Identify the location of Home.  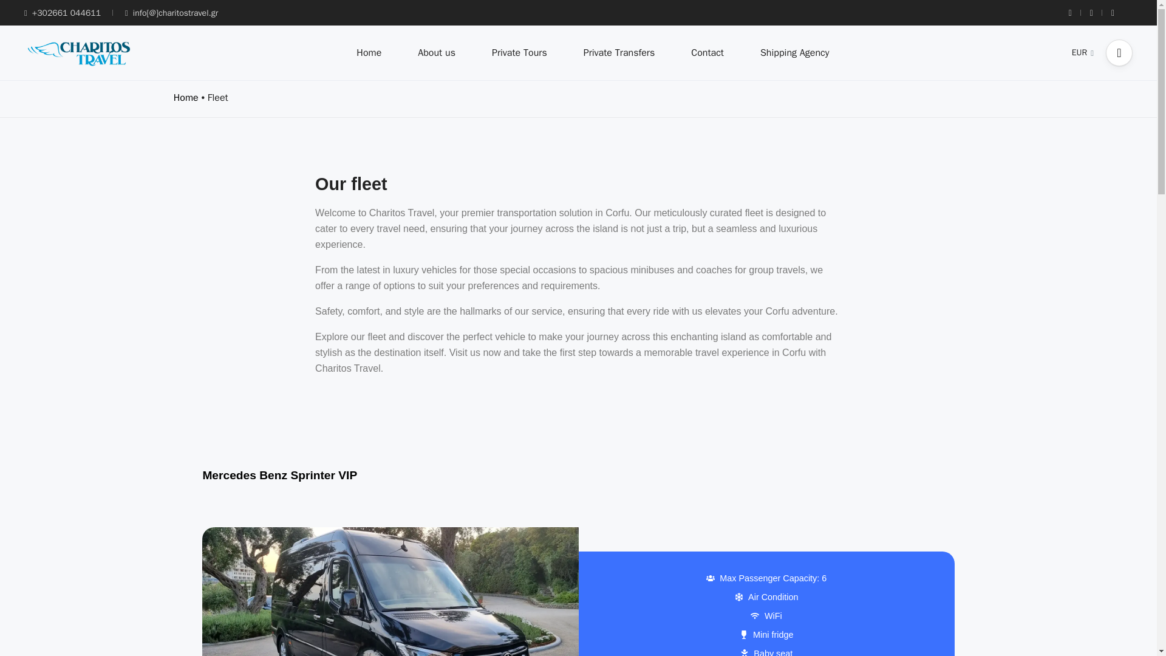
(186, 97).